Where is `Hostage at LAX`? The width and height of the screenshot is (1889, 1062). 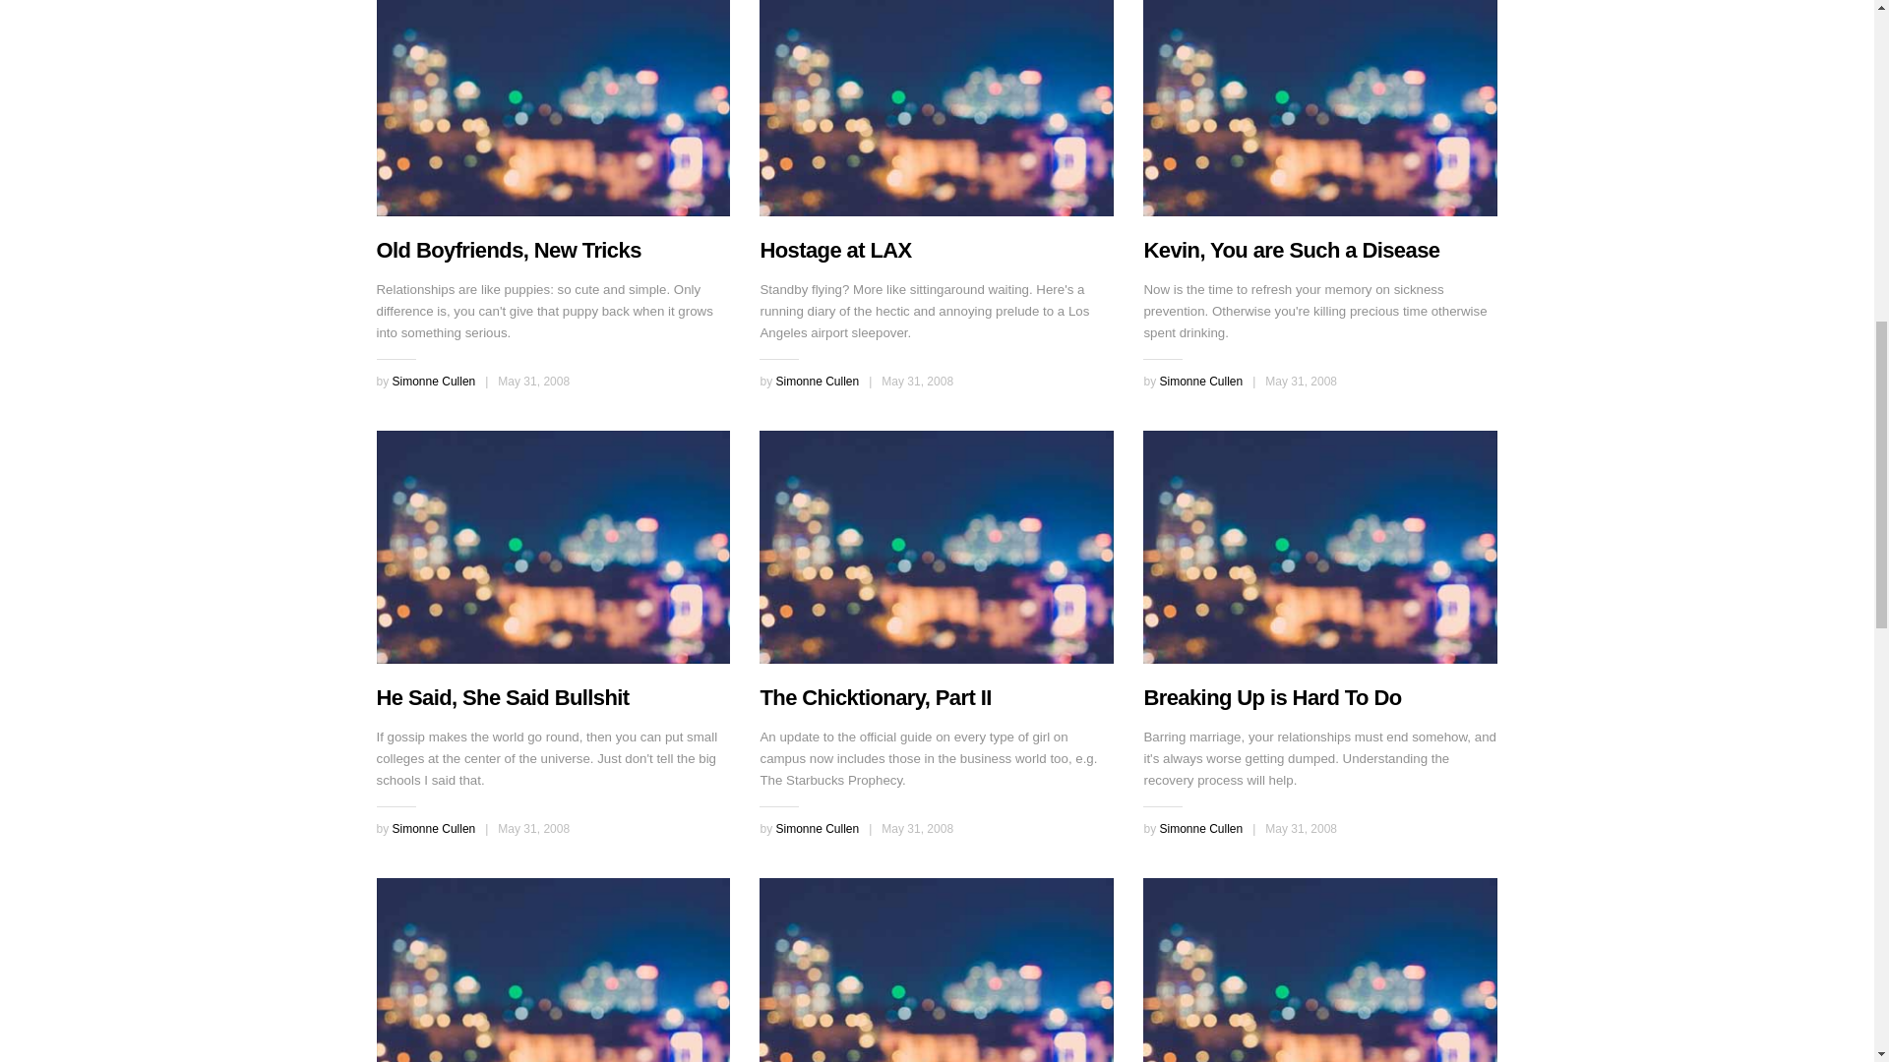
Hostage at LAX is located at coordinates (834, 250).